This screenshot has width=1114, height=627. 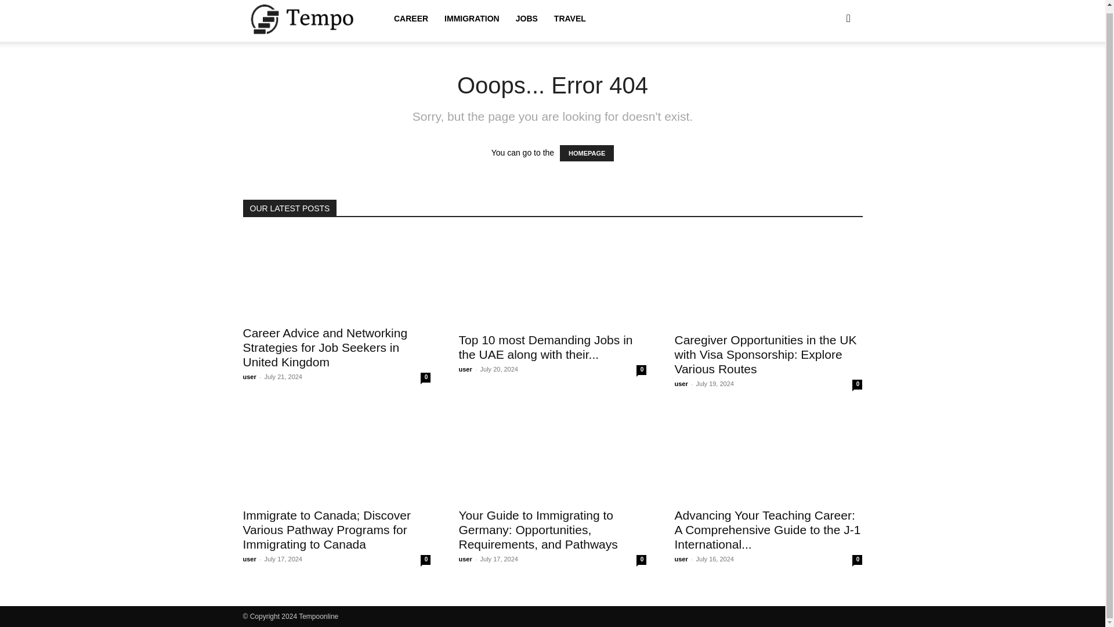 I want to click on Top 10 most Demanding Jobs in the UAE along with their..., so click(x=545, y=347).